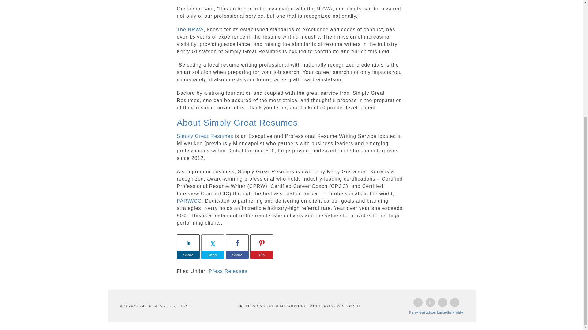 The image size is (588, 330). I want to click on Share, so click(188, 255).